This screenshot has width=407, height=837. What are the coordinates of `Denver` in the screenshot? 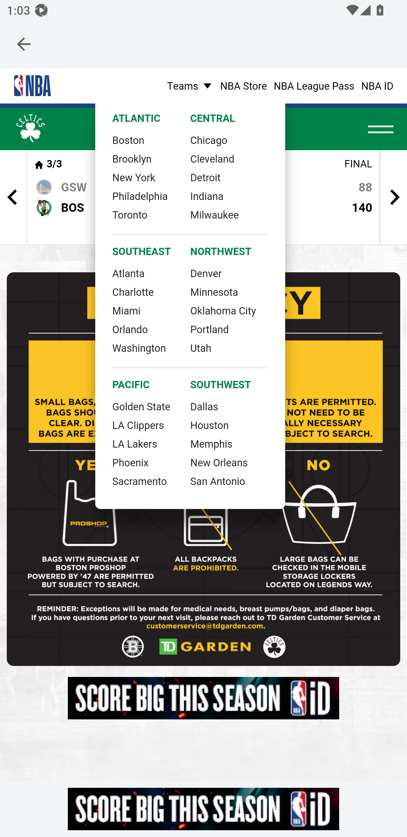 It's located at (206, 272).